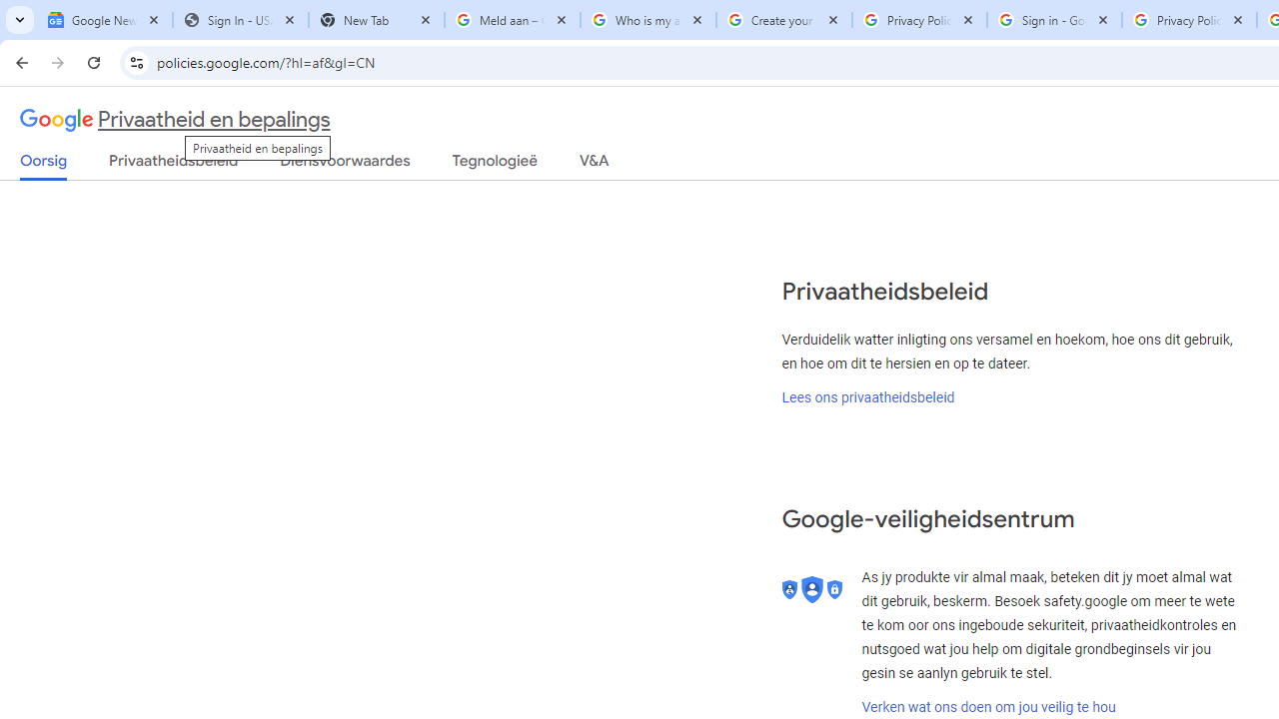 This screenshot has width=1279, height=719. What do you see at coordinates (376, 20) in the screenshot?
I see `New Tab` at bounding box center [376, 20].